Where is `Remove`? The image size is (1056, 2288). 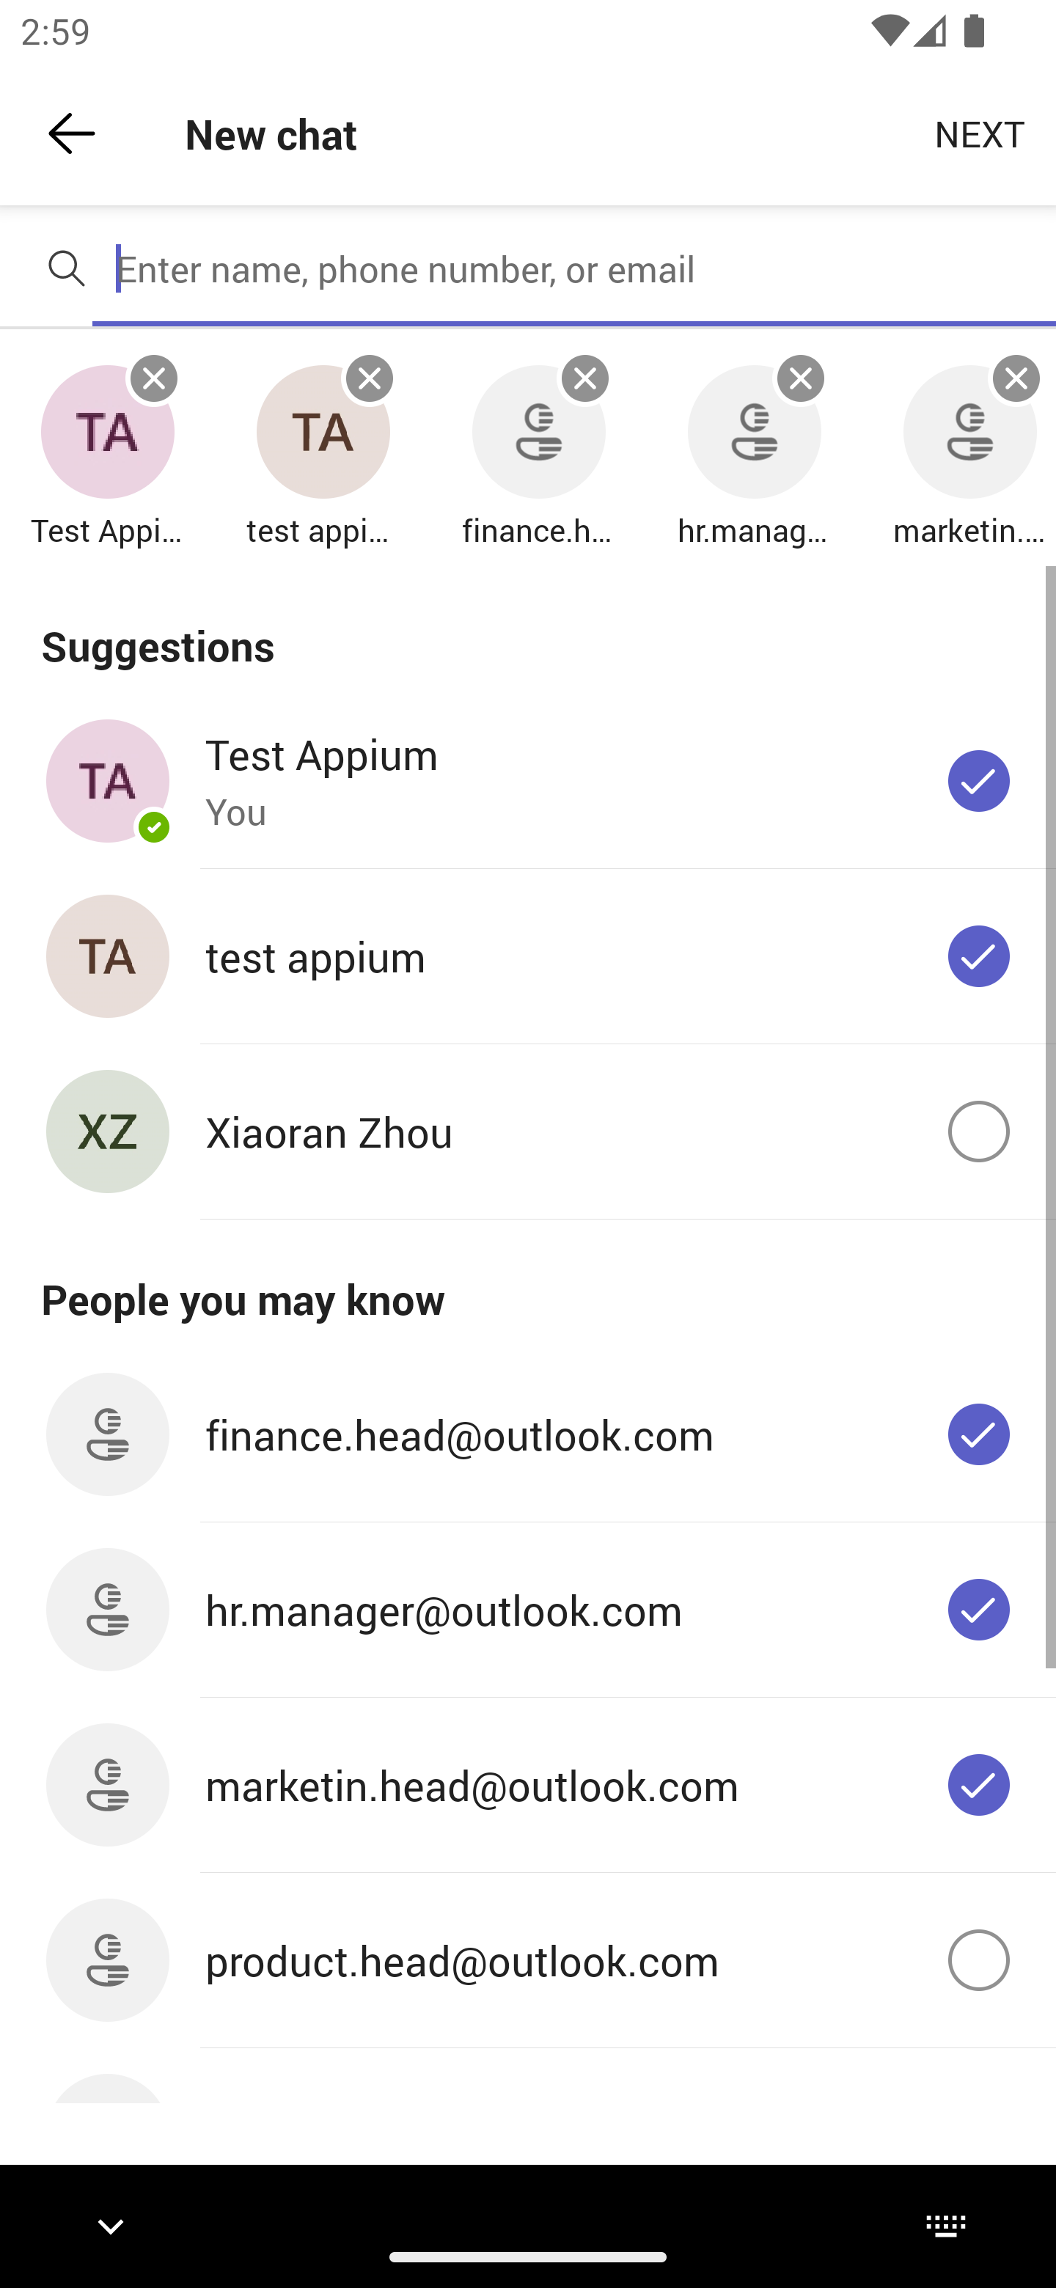 Remove is located at coordinates (370, 378).